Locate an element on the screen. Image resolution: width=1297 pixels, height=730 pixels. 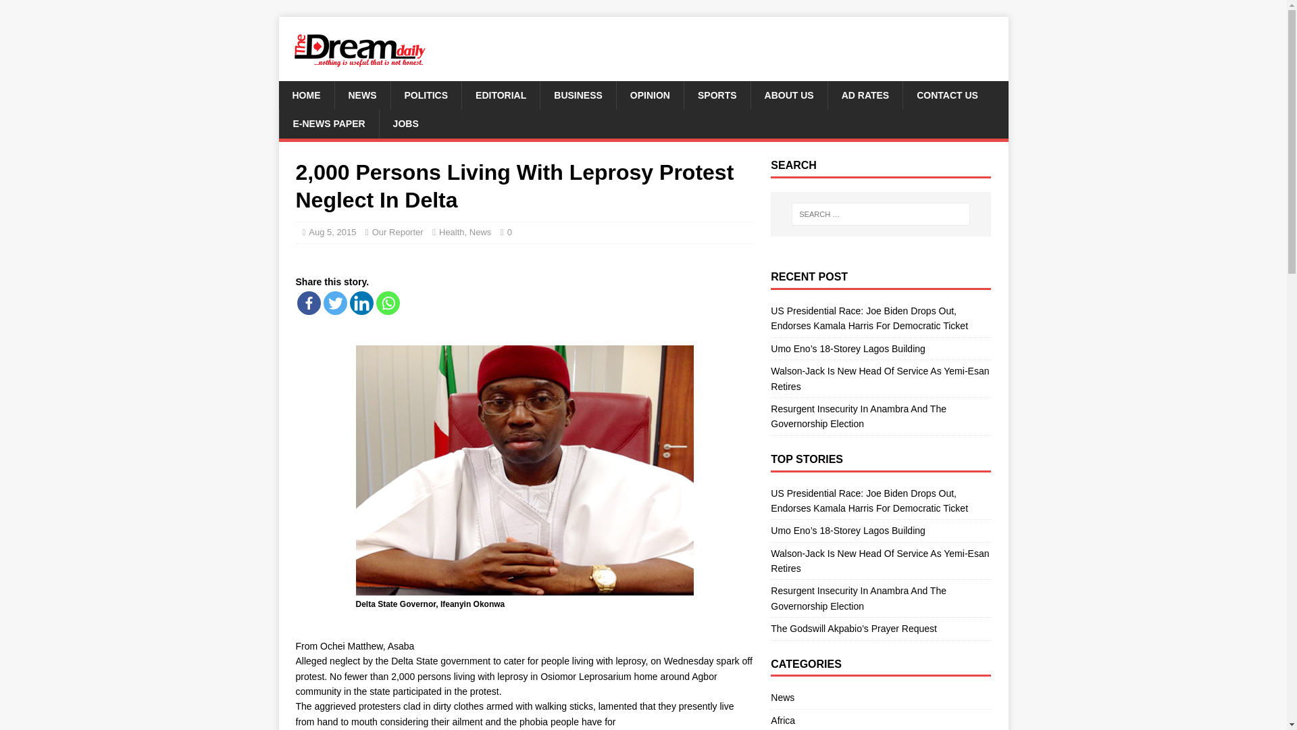
OPINION is located at coordinates (650, 95).